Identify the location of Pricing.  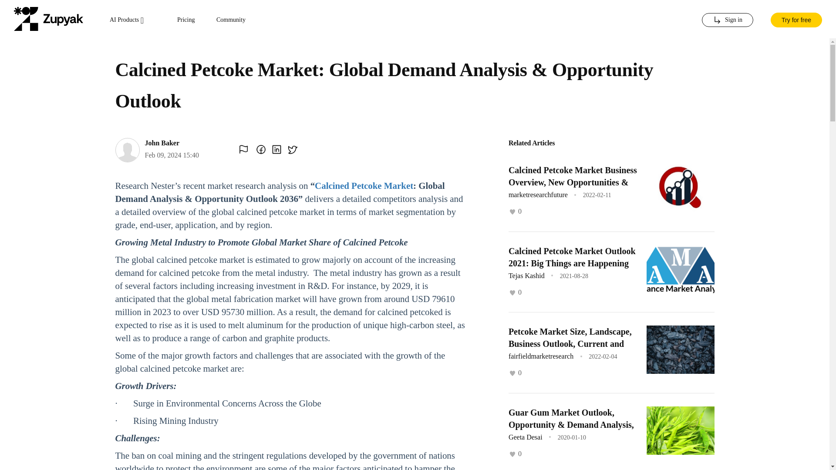
(186, 20).